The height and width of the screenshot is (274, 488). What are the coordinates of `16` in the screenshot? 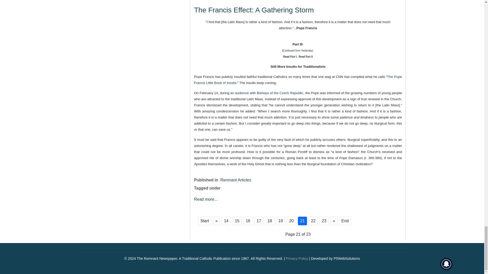 It's located at (248, 221).